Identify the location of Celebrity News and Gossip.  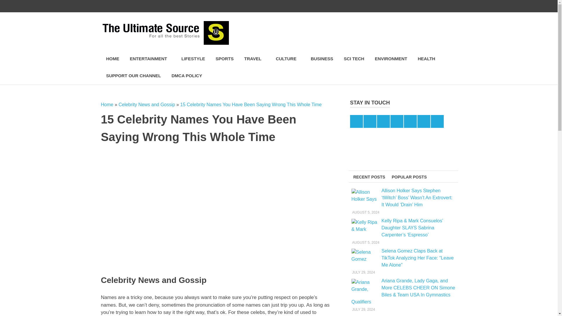
(147, 104).